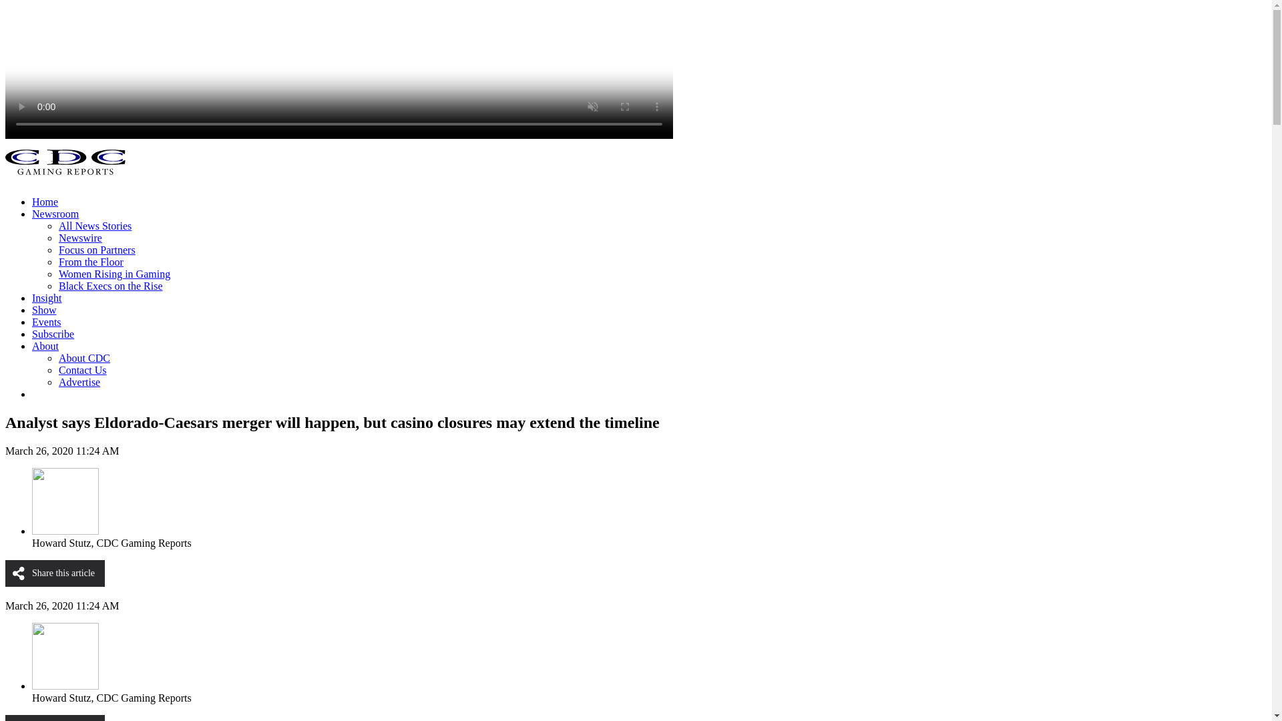 The image size is (1282, 721). Describe the element at coordinates (115, 274) in the screenshot. I see `Women Rising in Gaming` at that location.